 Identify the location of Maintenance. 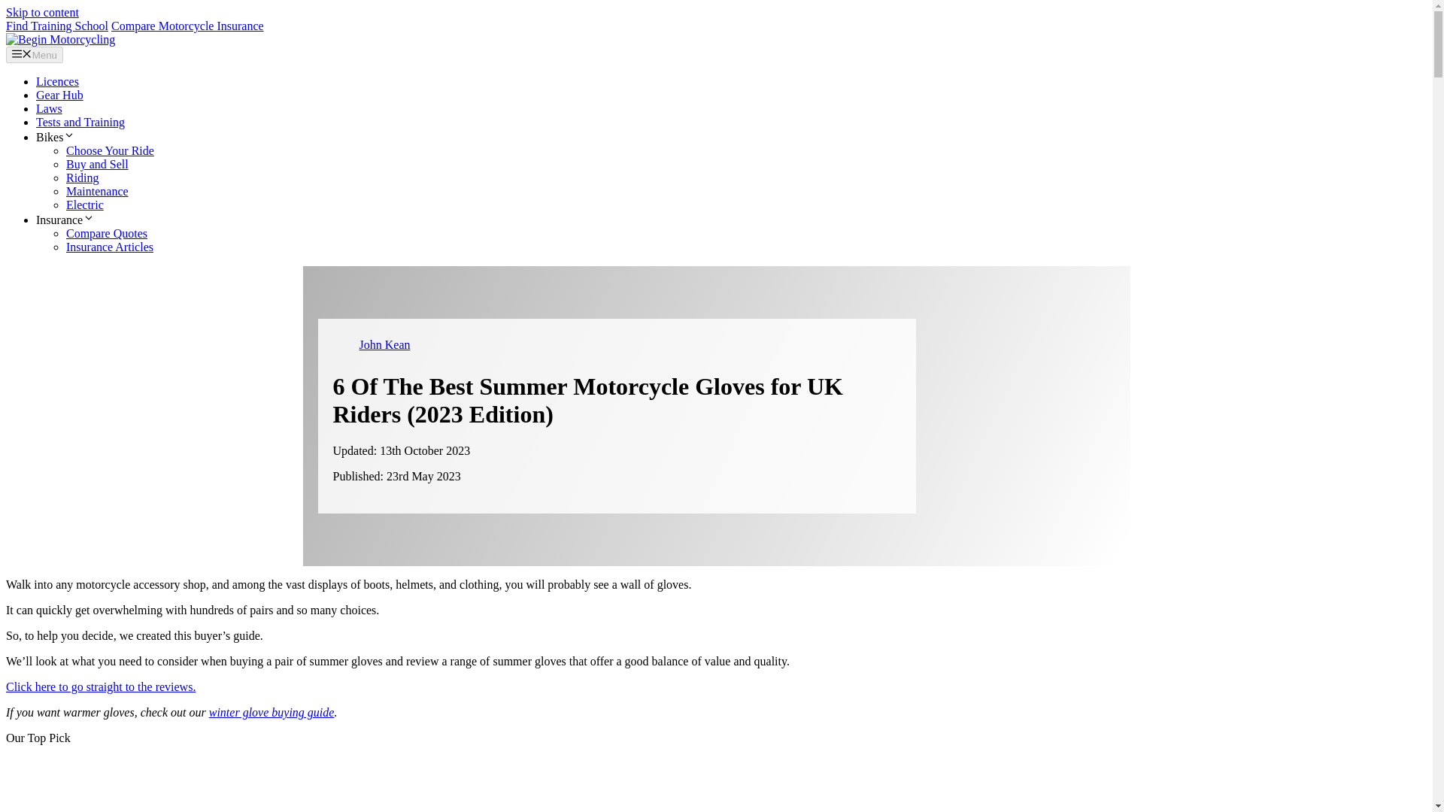
(97, 191).